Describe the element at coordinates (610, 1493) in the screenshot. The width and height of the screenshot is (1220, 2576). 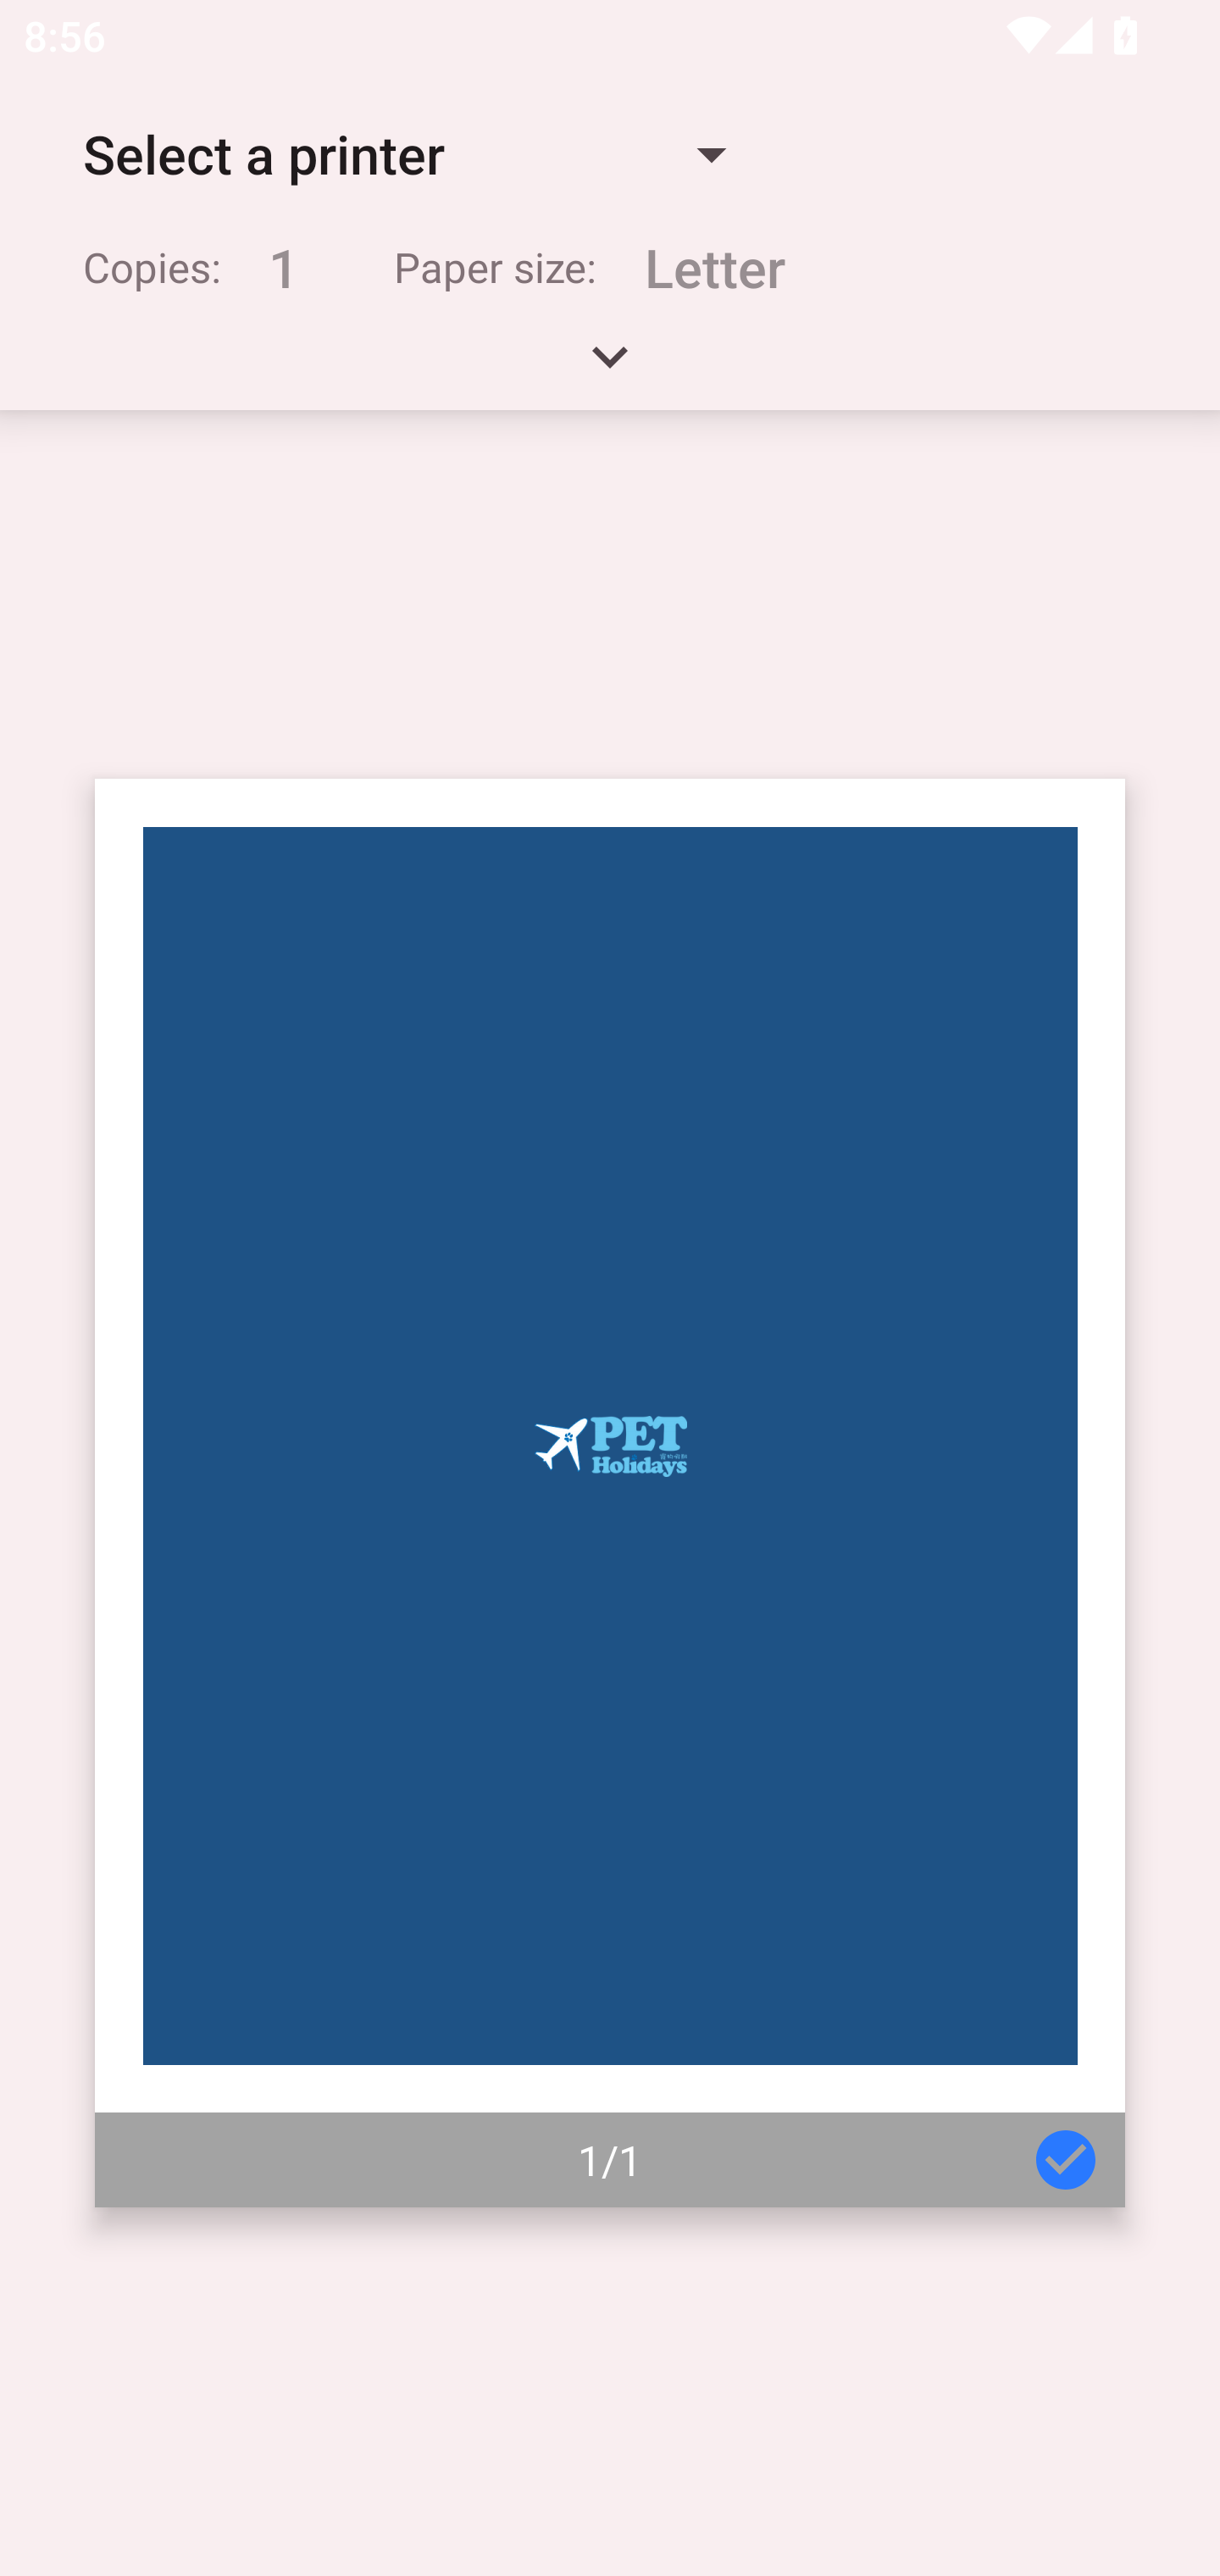
I see `Page 1 of 1 1/1` at that location.